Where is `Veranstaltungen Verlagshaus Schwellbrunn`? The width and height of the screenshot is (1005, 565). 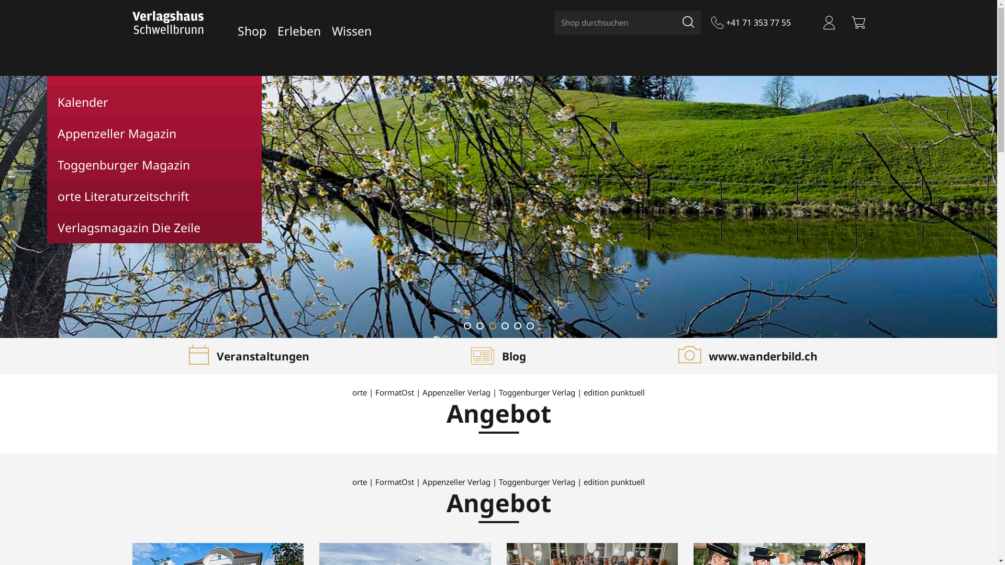
Veranstaltungen Verlagshaus Schwellbrunn is located at coordinates (593, 549).